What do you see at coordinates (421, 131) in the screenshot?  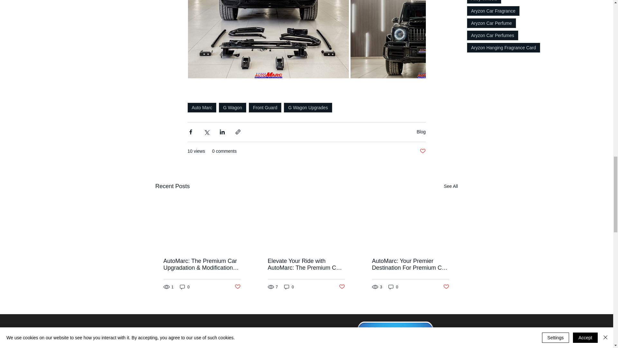 I see `Blog` at bounding box center [421, 131].